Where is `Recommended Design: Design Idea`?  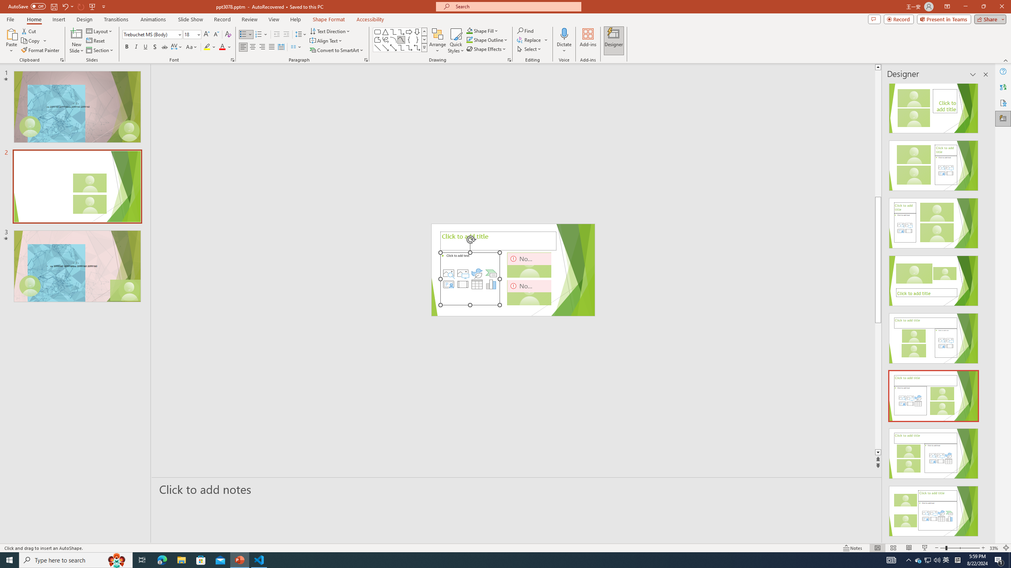 Recommended Design: Design Idea is located at coordinates (934, 106).